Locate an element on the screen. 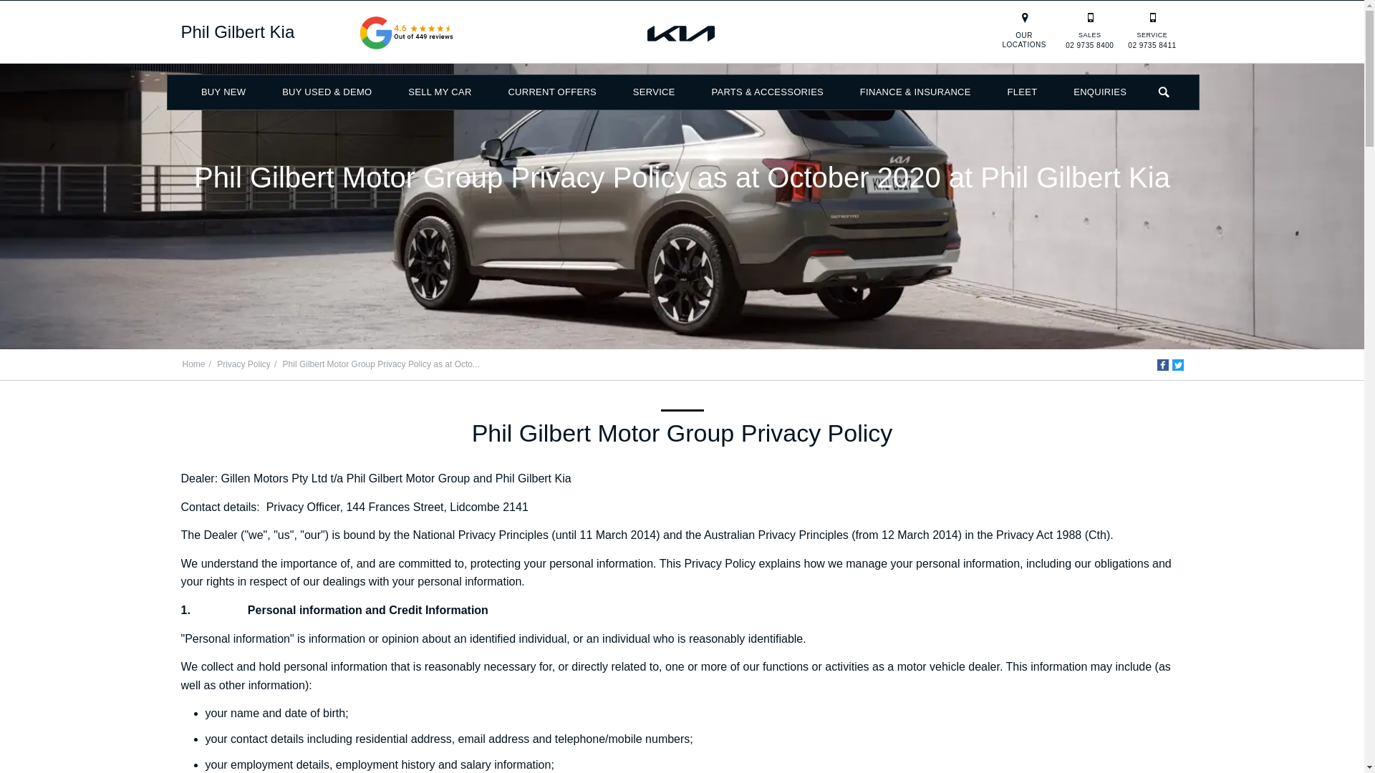 This screenshot has height=773, width=1375. Twitter is located at coordinates (1177, 365).